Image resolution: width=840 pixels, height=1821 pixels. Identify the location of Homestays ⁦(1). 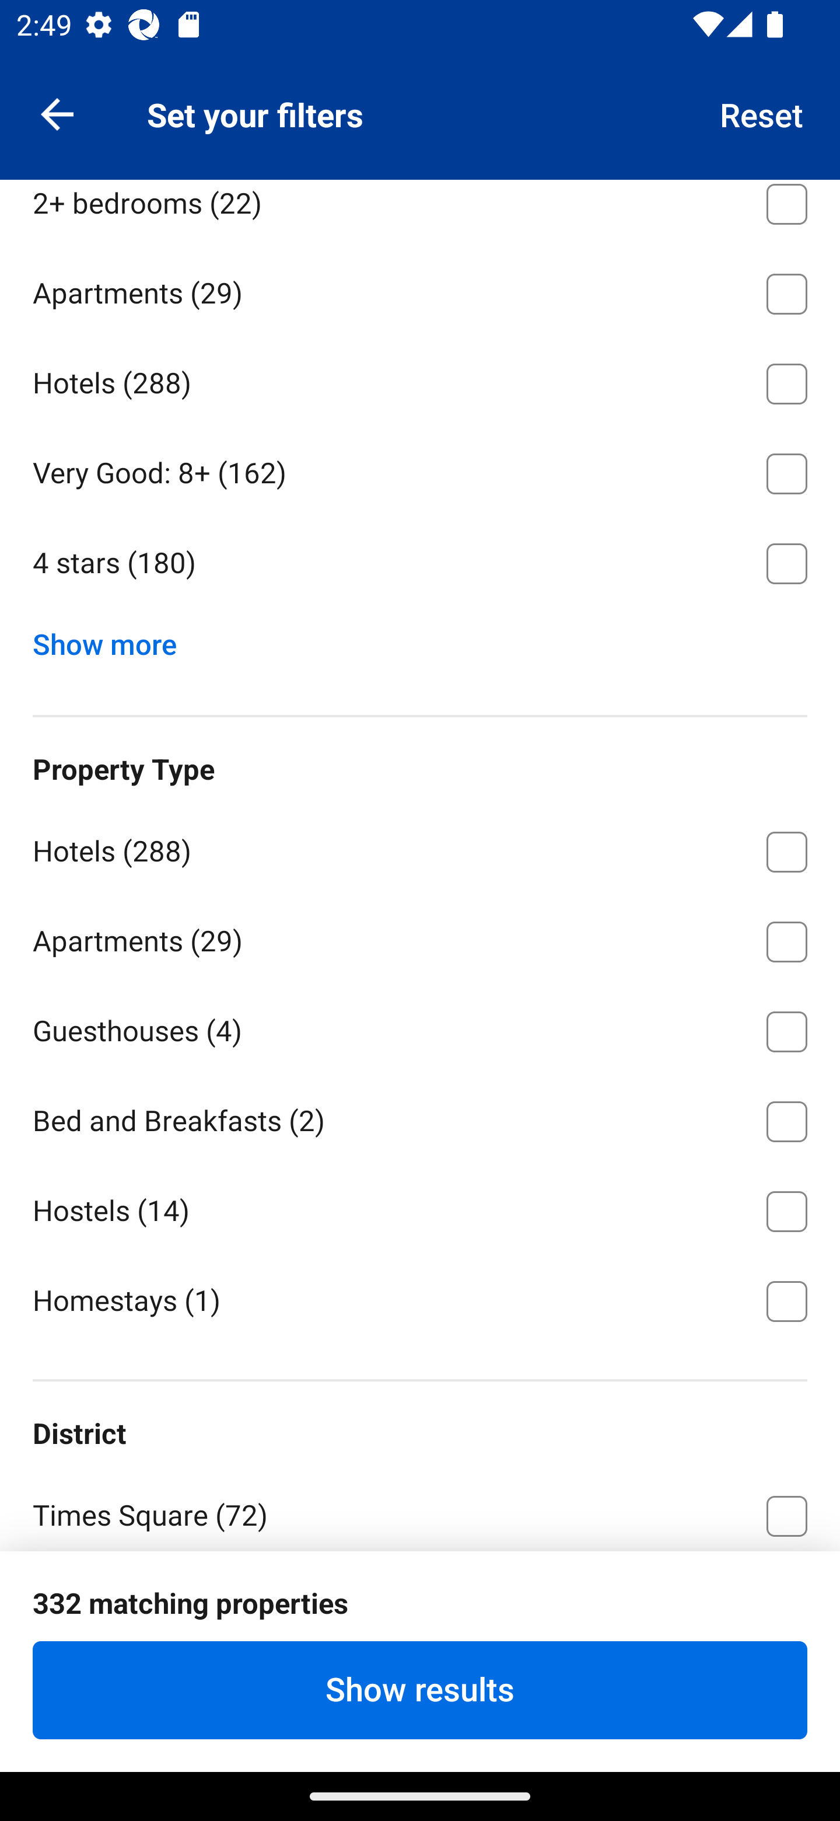
(420, 1299).